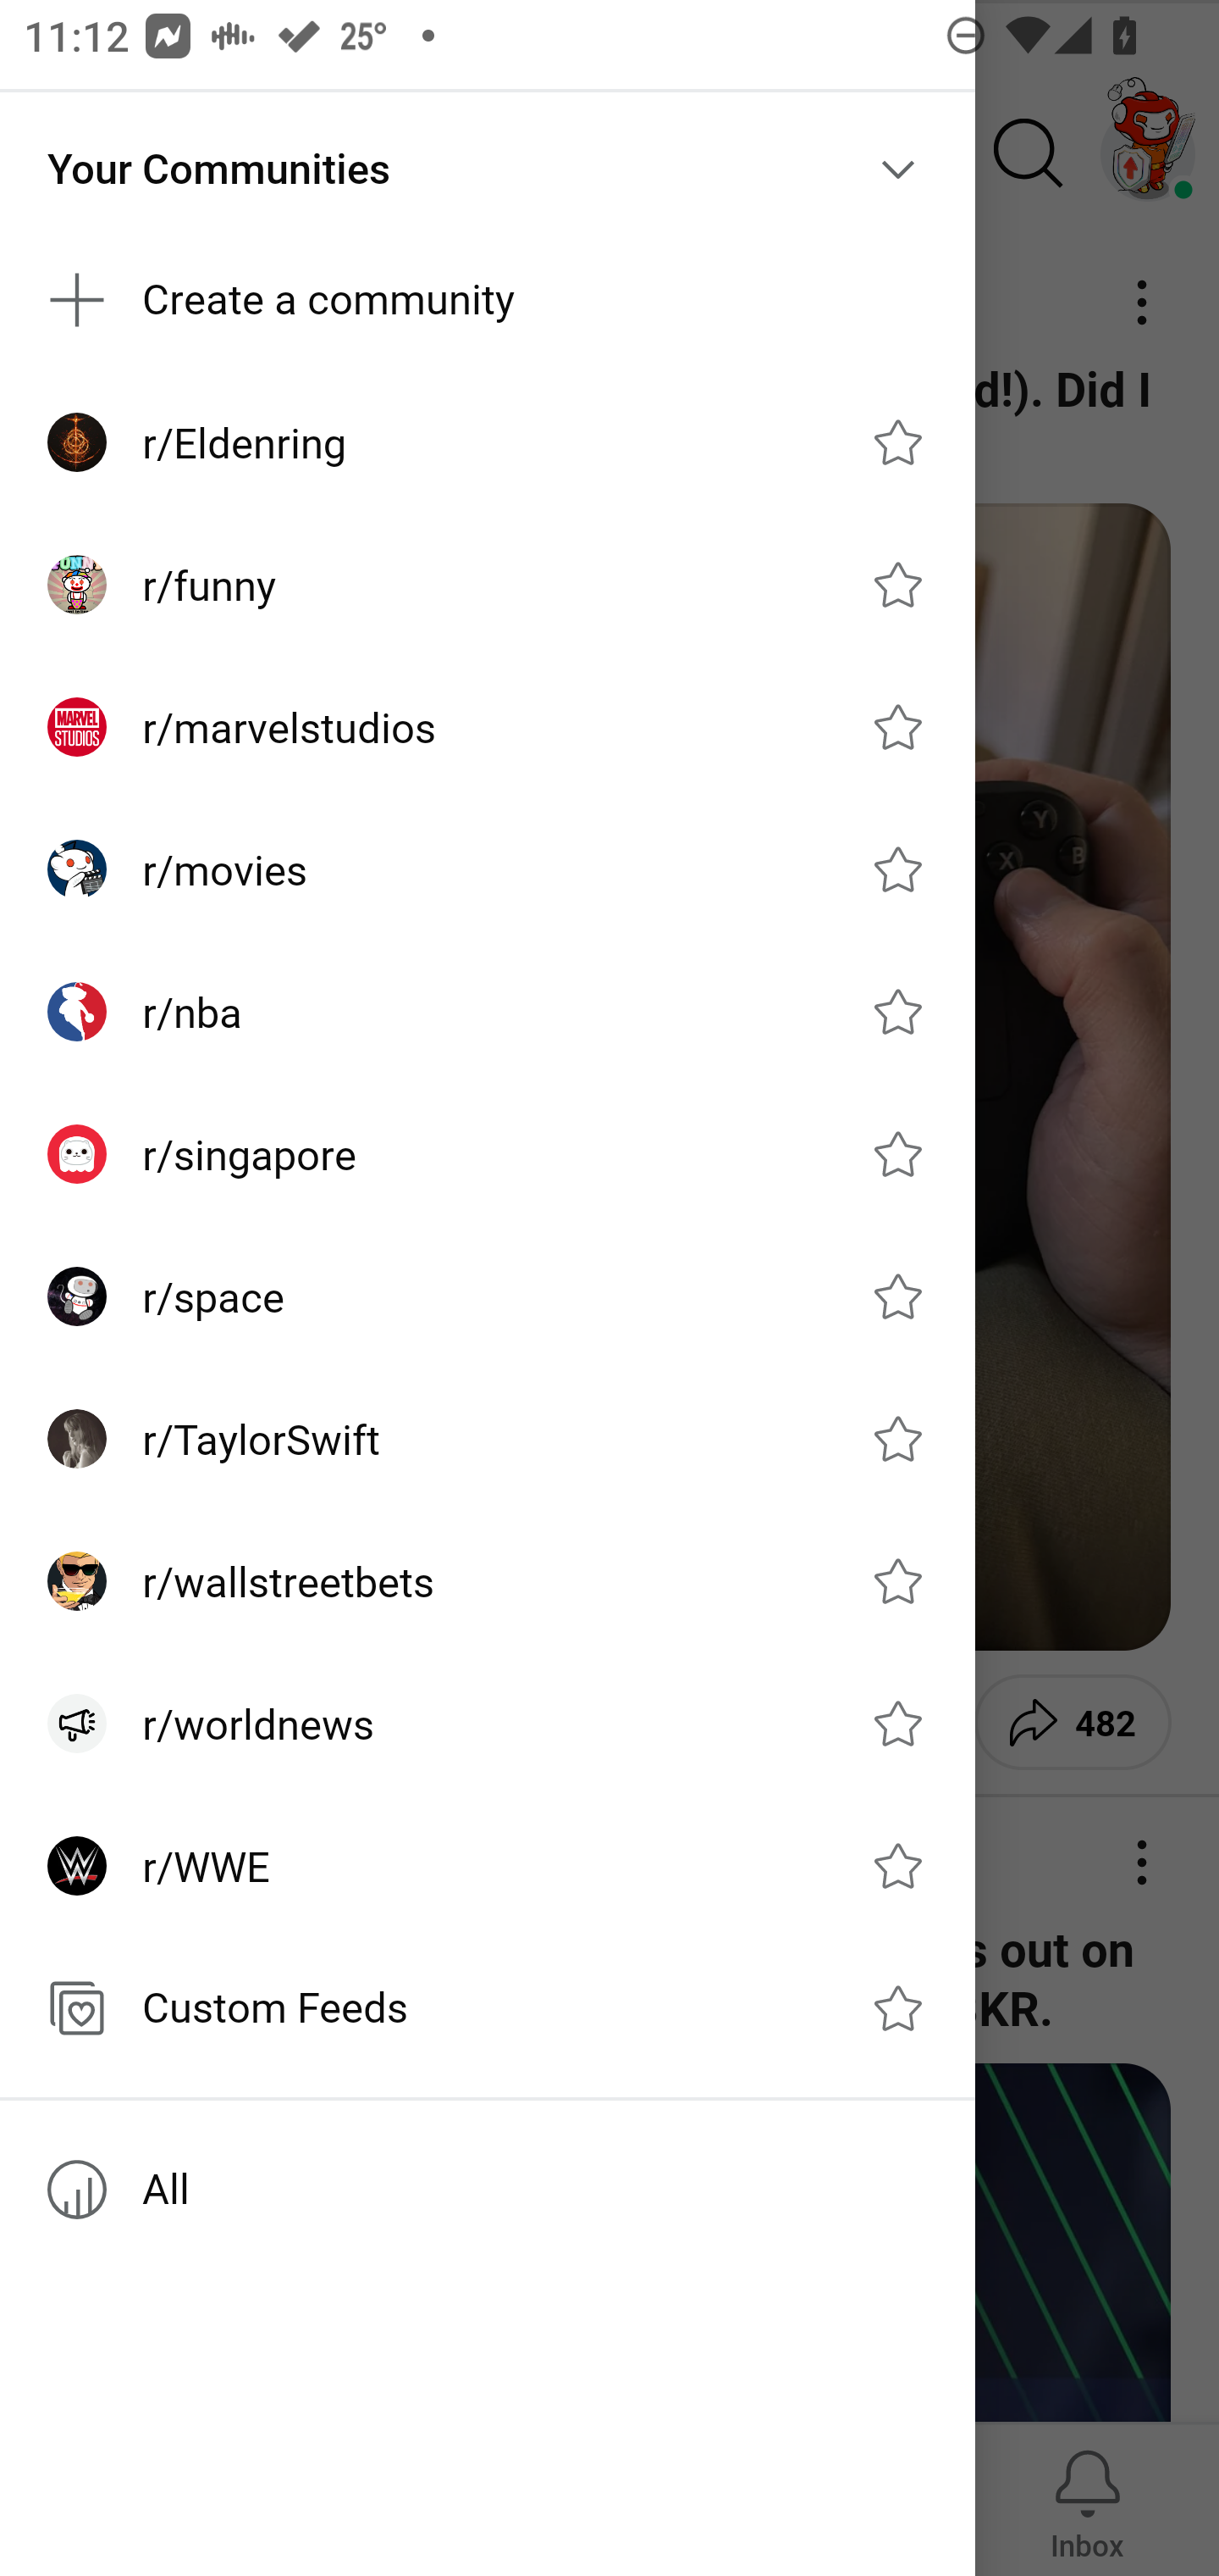 The width and height of the screenshot is (1219, 2576). Describe the element at coordinates (488, 169) in the screenshot. I see `Your Communities` at that location.